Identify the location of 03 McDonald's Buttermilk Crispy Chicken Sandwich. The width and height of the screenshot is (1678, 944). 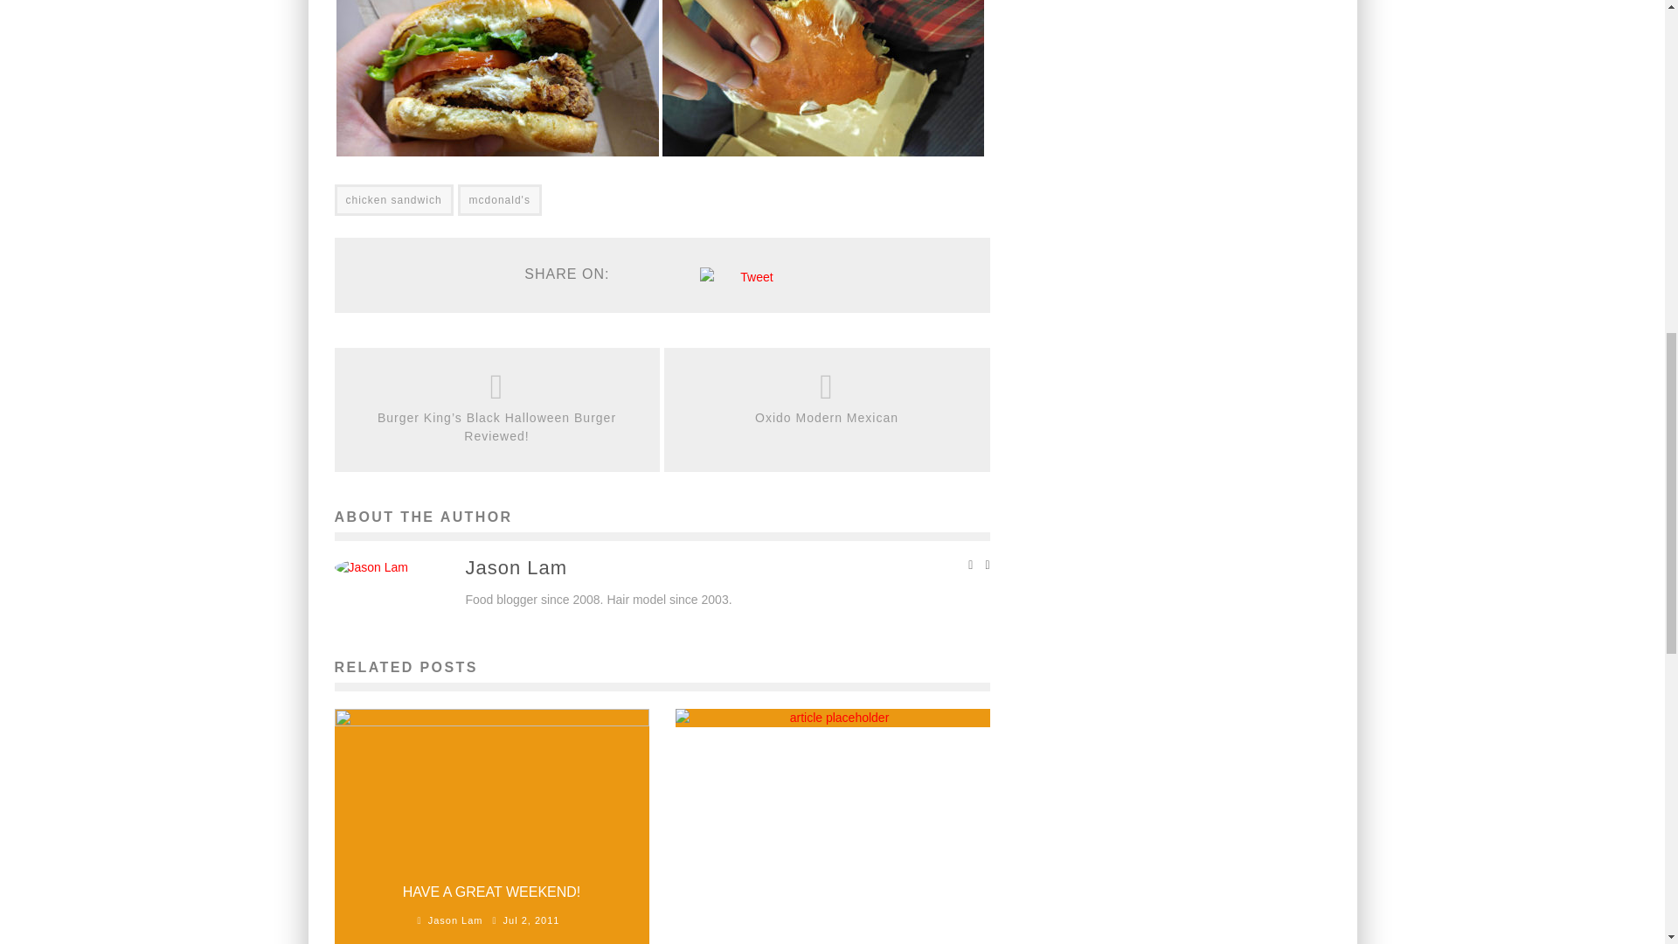
(496, 79).